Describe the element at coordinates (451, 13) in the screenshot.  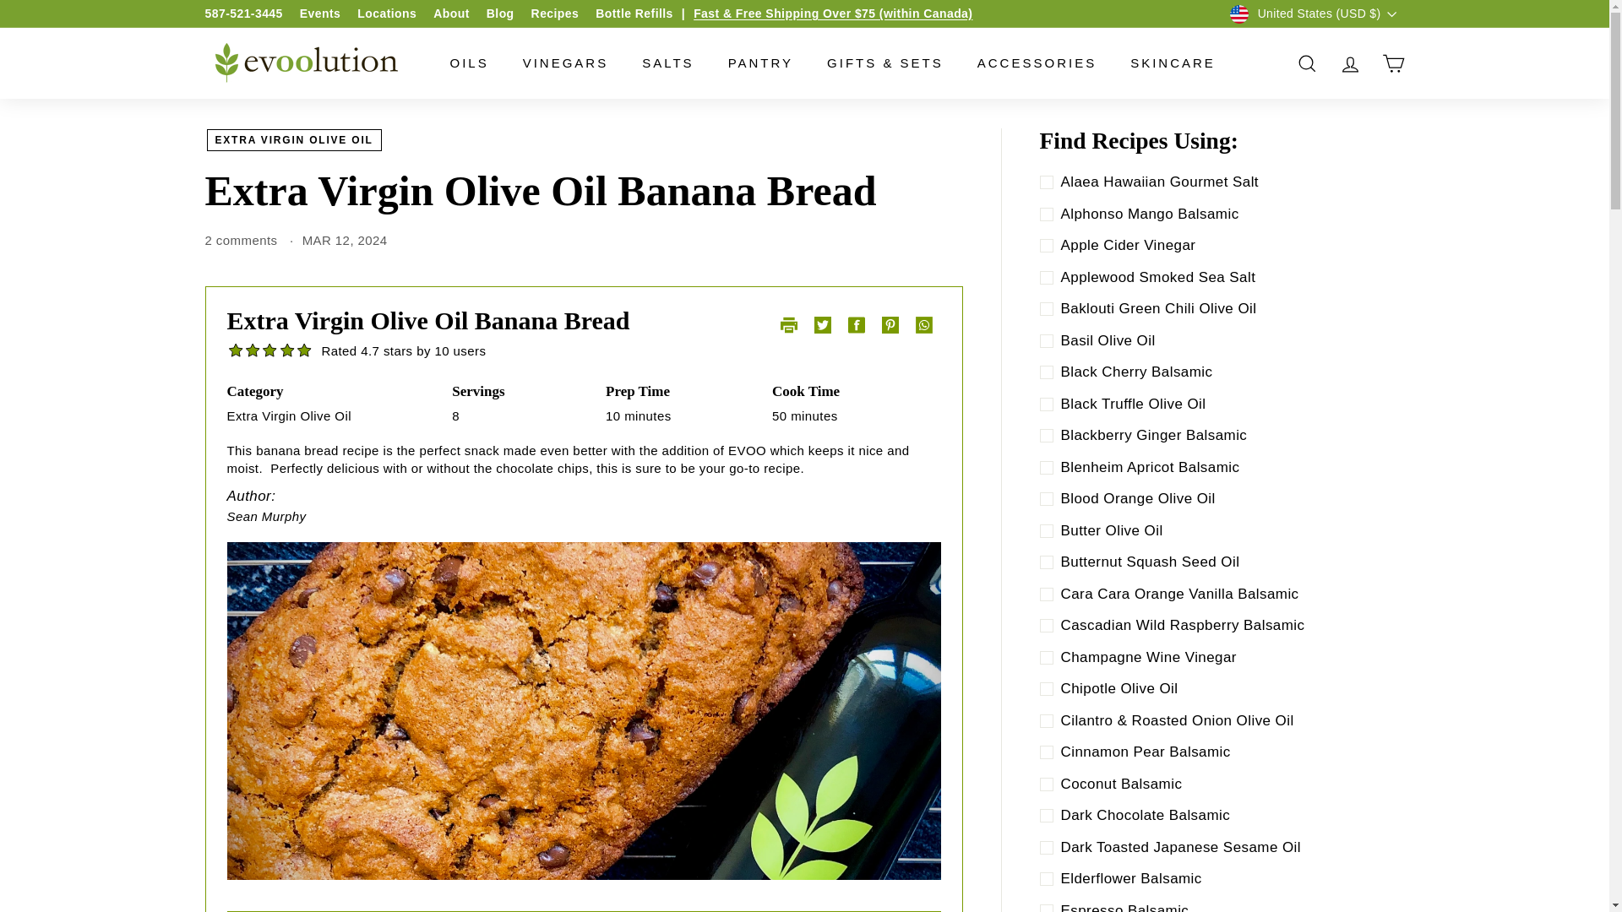
I see `About` at that location.